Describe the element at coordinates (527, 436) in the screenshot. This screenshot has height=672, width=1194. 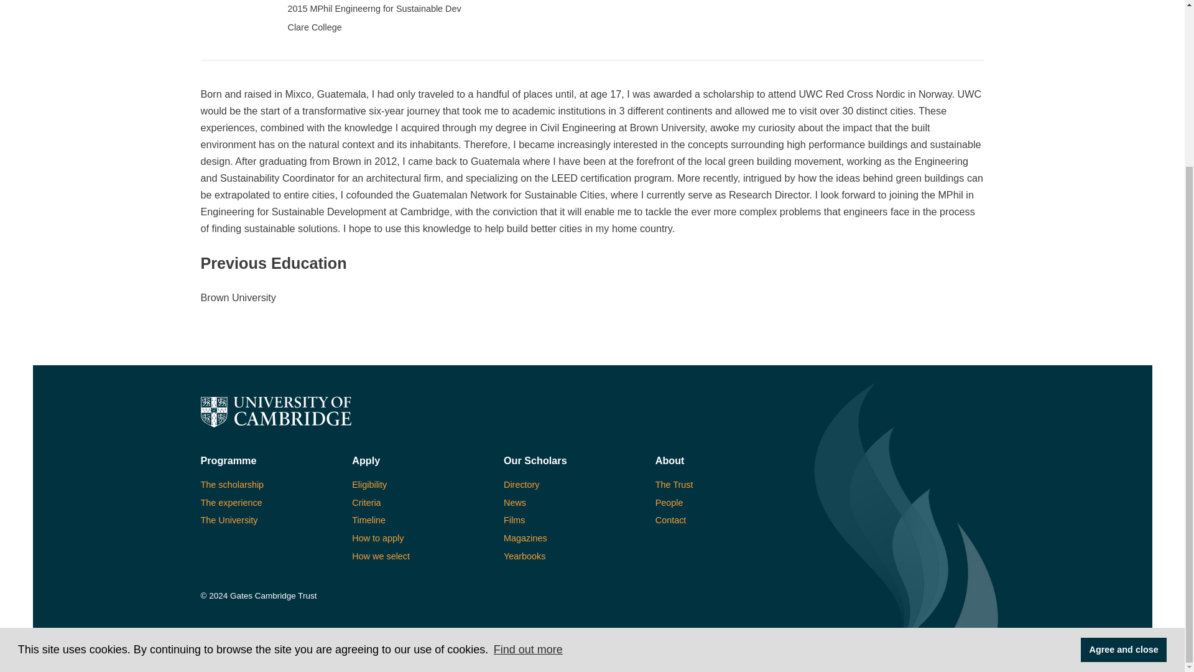
I see `Find out more` at that location.